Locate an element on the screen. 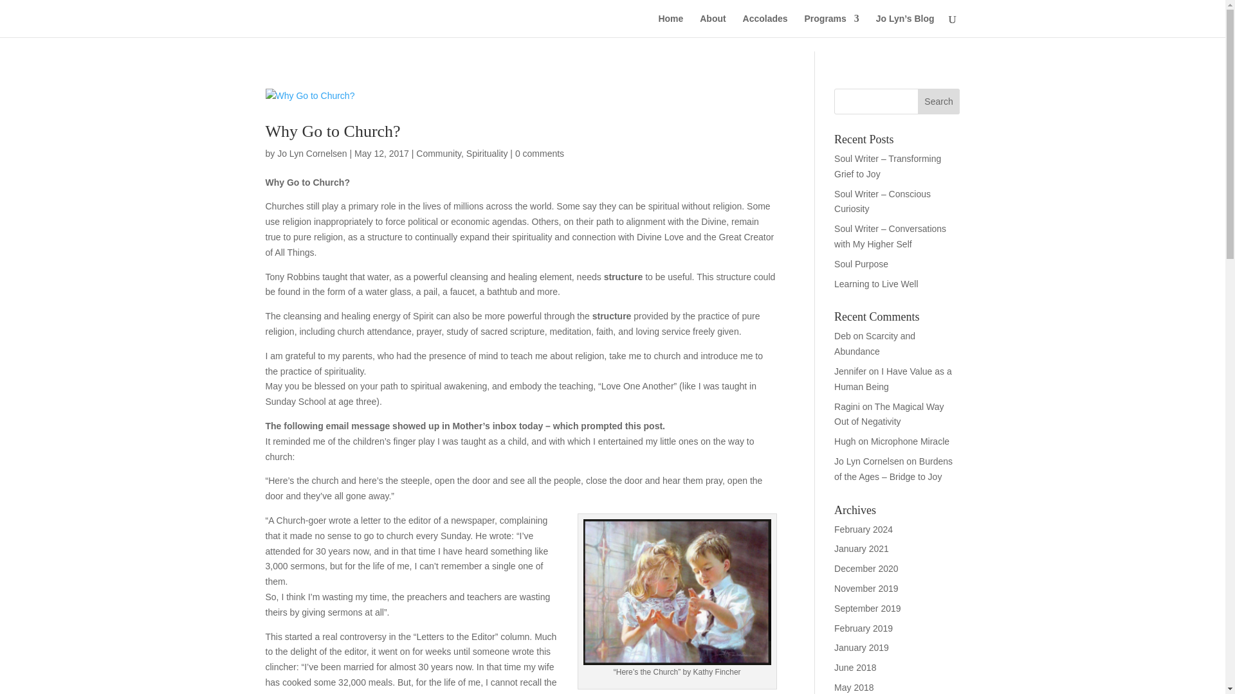 This screenshot has width=1235, height=694. February 2024 is located at coordinates (863, 529).